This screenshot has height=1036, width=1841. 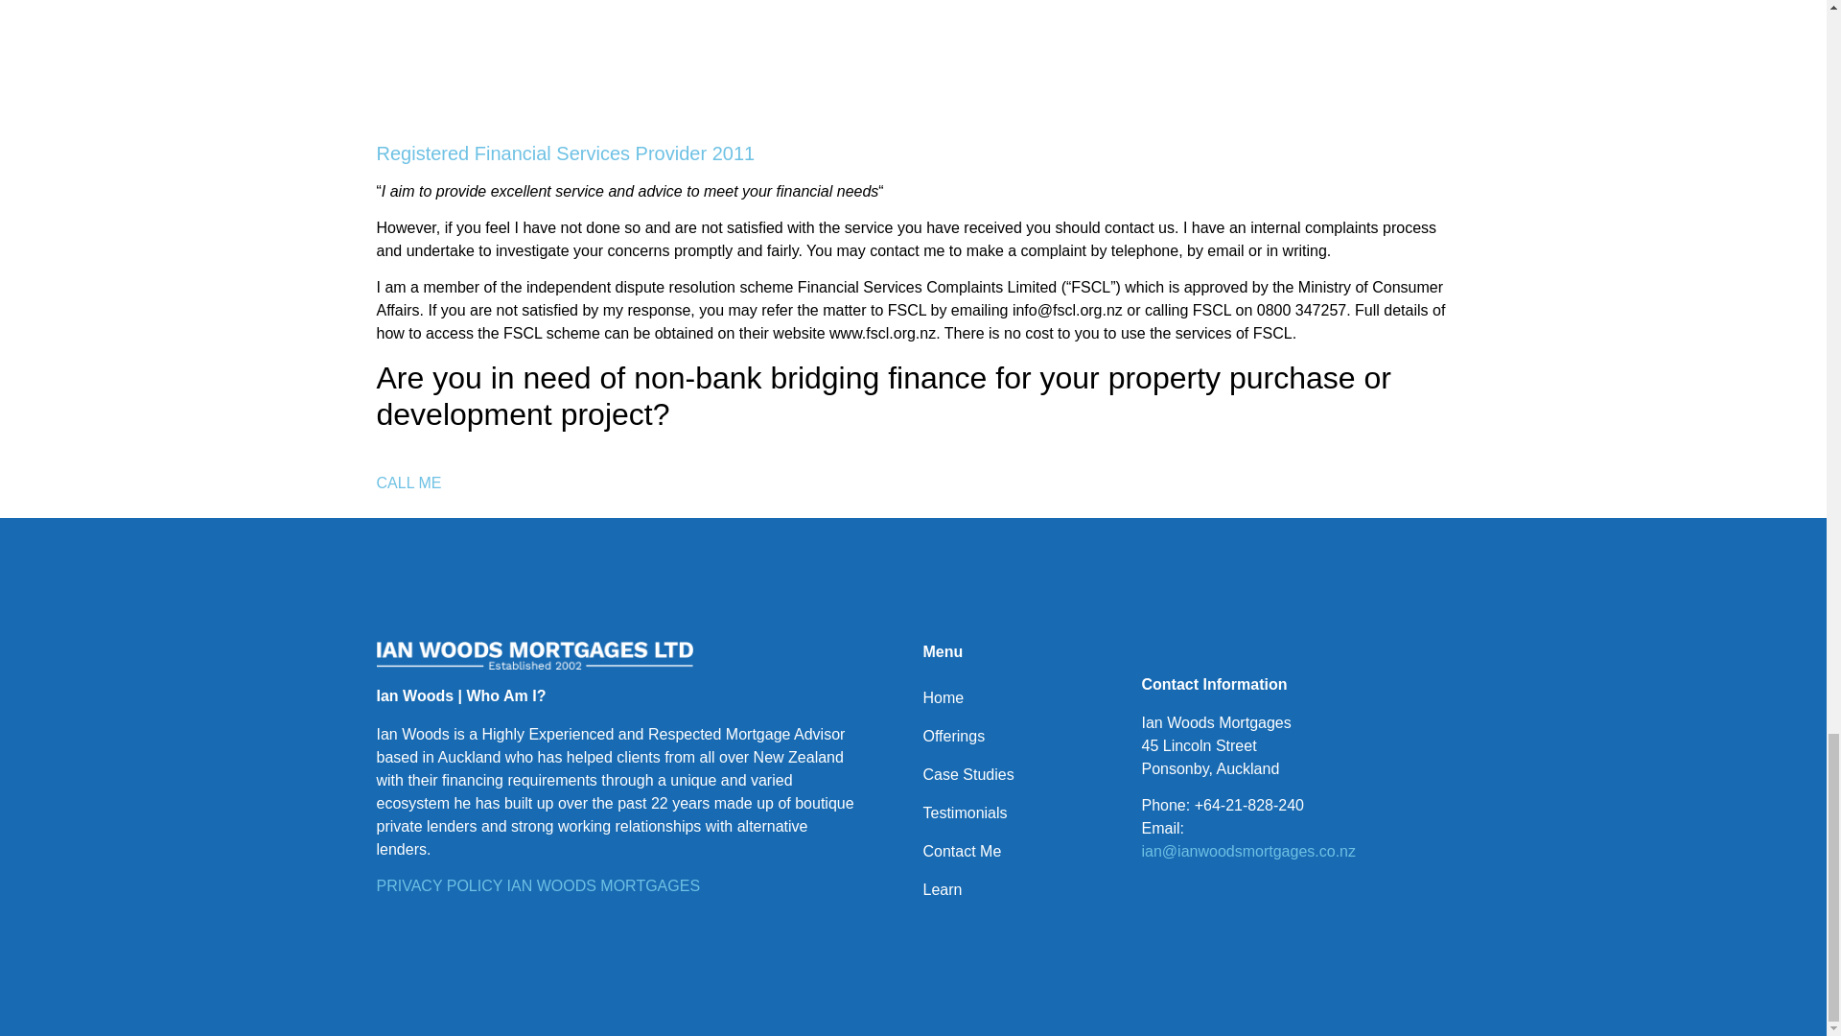 I want to click on Learn, so click(x=1013, y=890).